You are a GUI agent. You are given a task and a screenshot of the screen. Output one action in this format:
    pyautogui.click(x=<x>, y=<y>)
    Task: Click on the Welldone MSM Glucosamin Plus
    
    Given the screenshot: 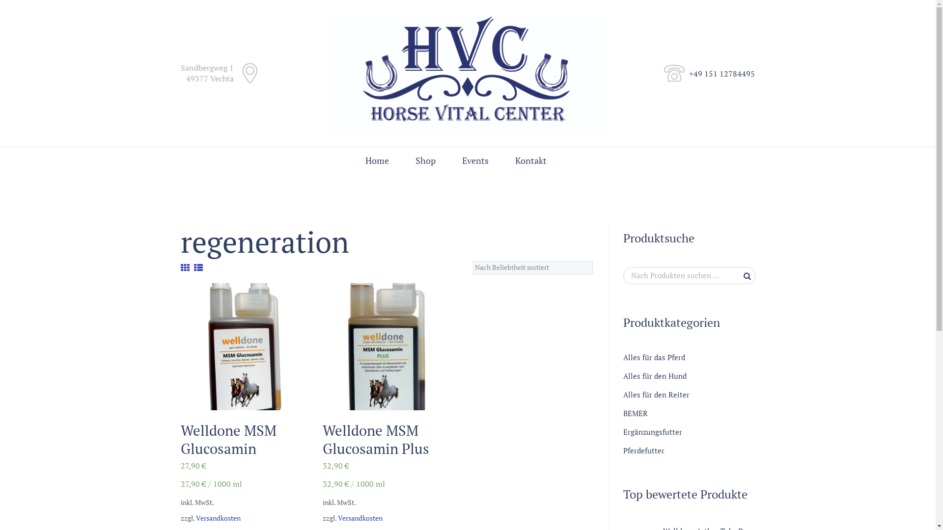 What is the action you would take?
    pyautogui.click(x=376, y=440)
    